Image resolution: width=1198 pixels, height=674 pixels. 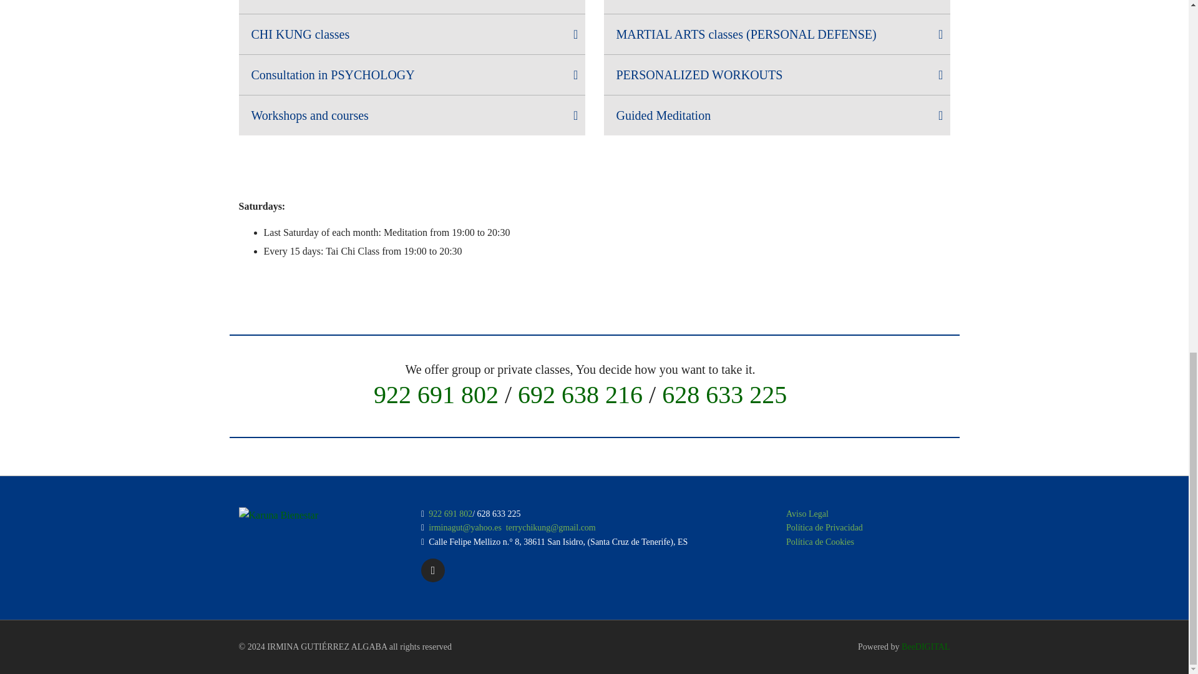 I want to click on 628 633 225, so click(x=724, y=394).